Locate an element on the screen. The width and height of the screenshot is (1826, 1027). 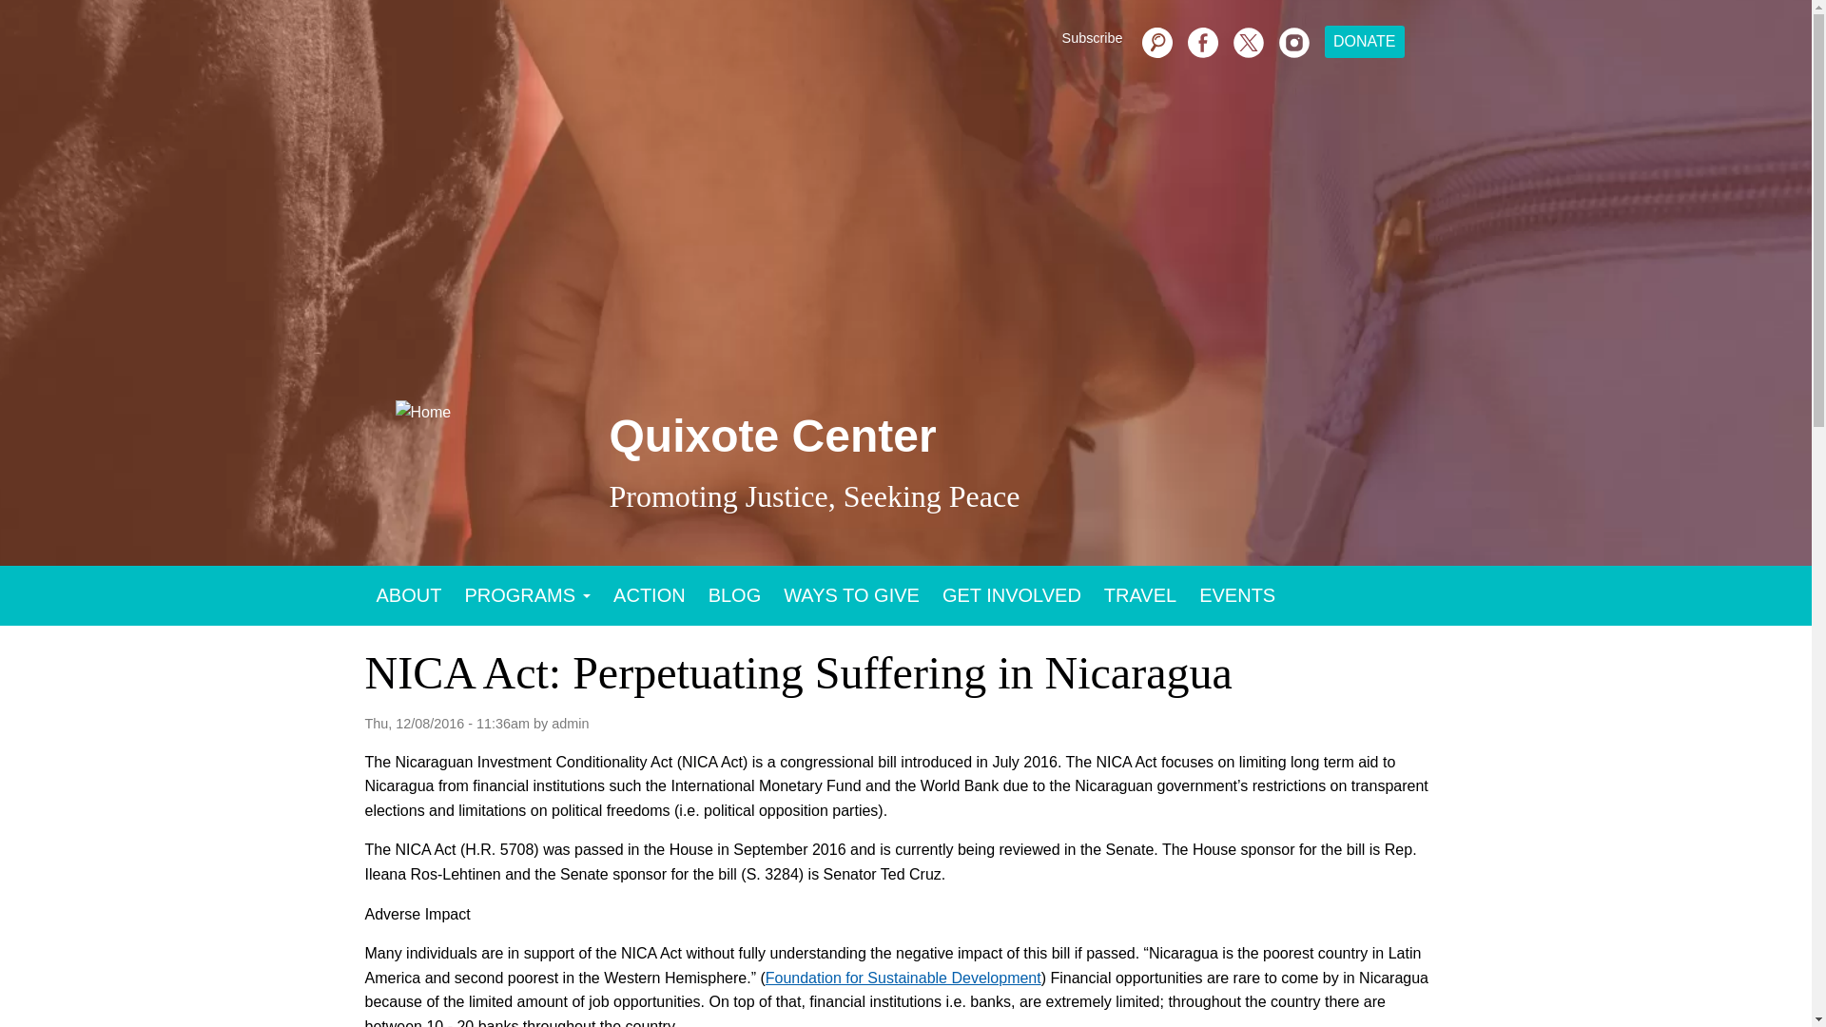
WAYS TO GIVE is located at coordinates (852, 595).